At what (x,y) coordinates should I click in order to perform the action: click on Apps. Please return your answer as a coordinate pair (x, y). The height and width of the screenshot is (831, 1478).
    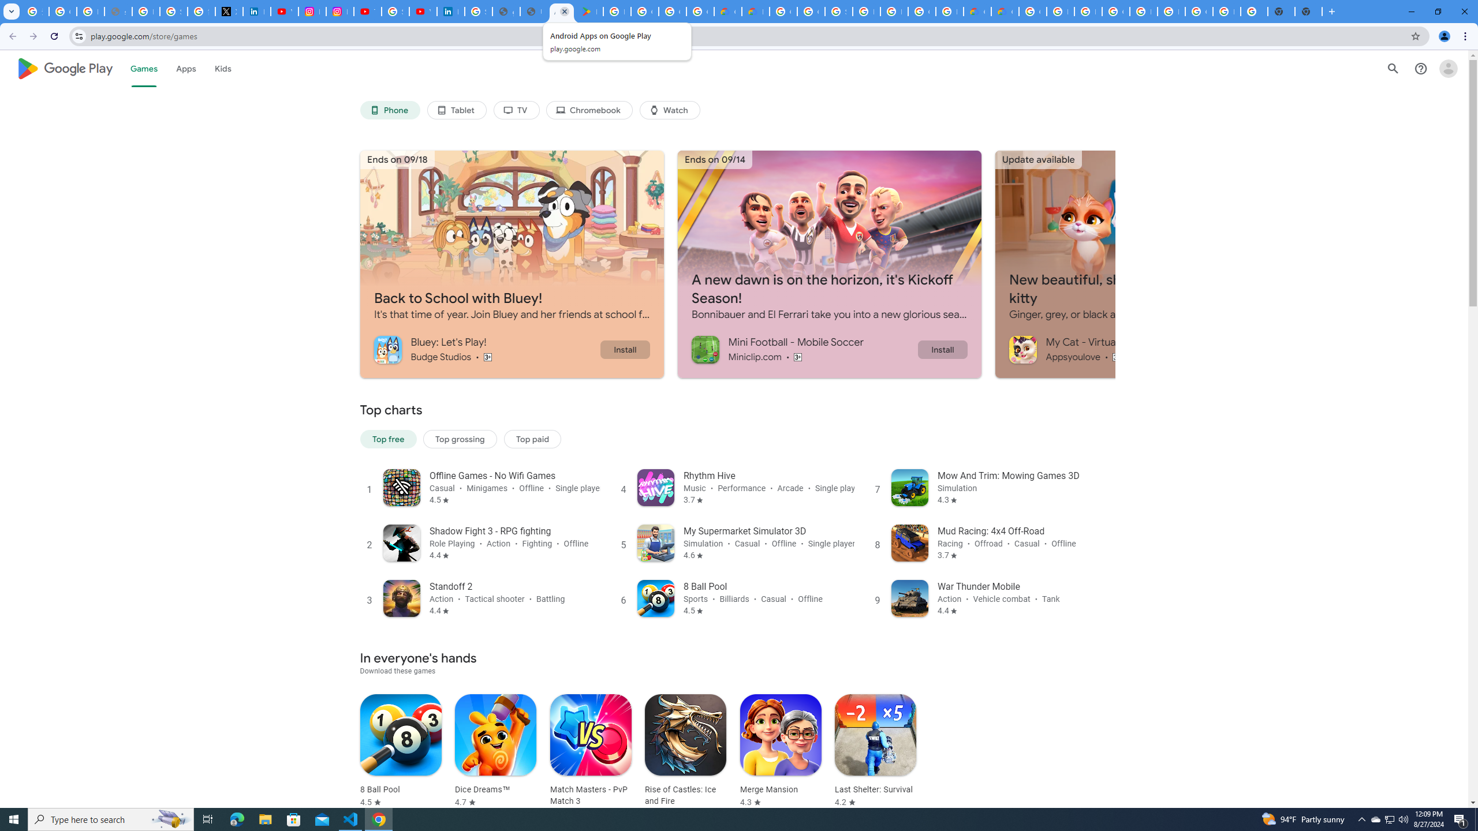
    Looking at the image, I should click on (185, 68).